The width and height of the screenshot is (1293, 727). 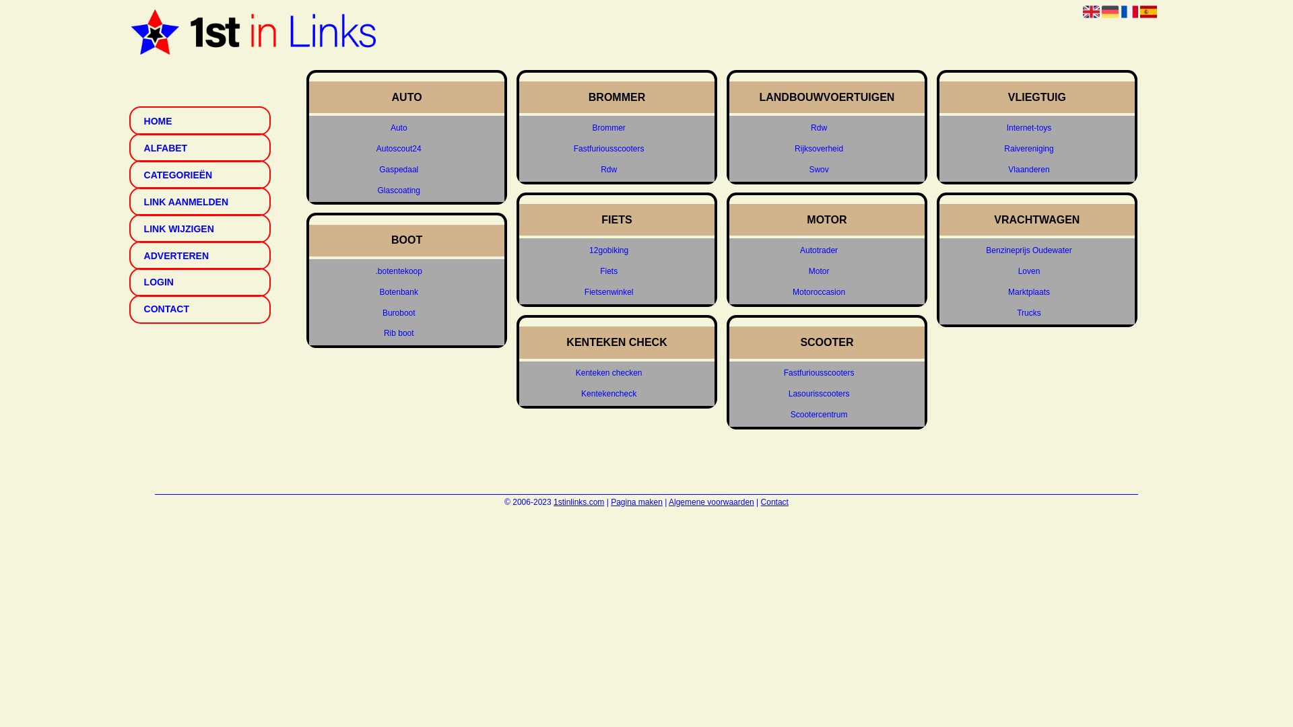 I want to click on 12gobiking, so click(x=609, y=250).